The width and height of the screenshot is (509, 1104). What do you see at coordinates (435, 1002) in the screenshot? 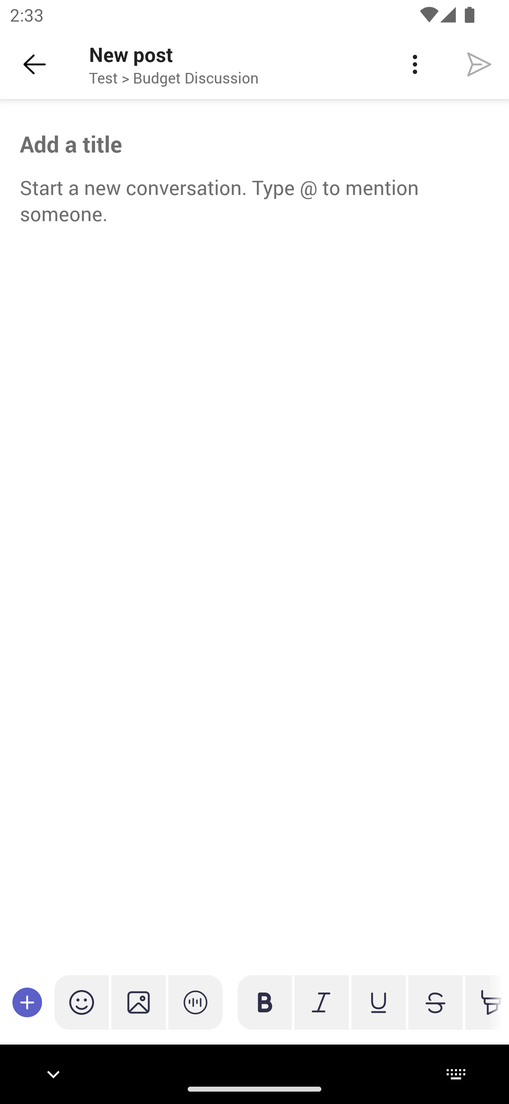
I see `Strikethrough` at bounding box center [435, 1002].